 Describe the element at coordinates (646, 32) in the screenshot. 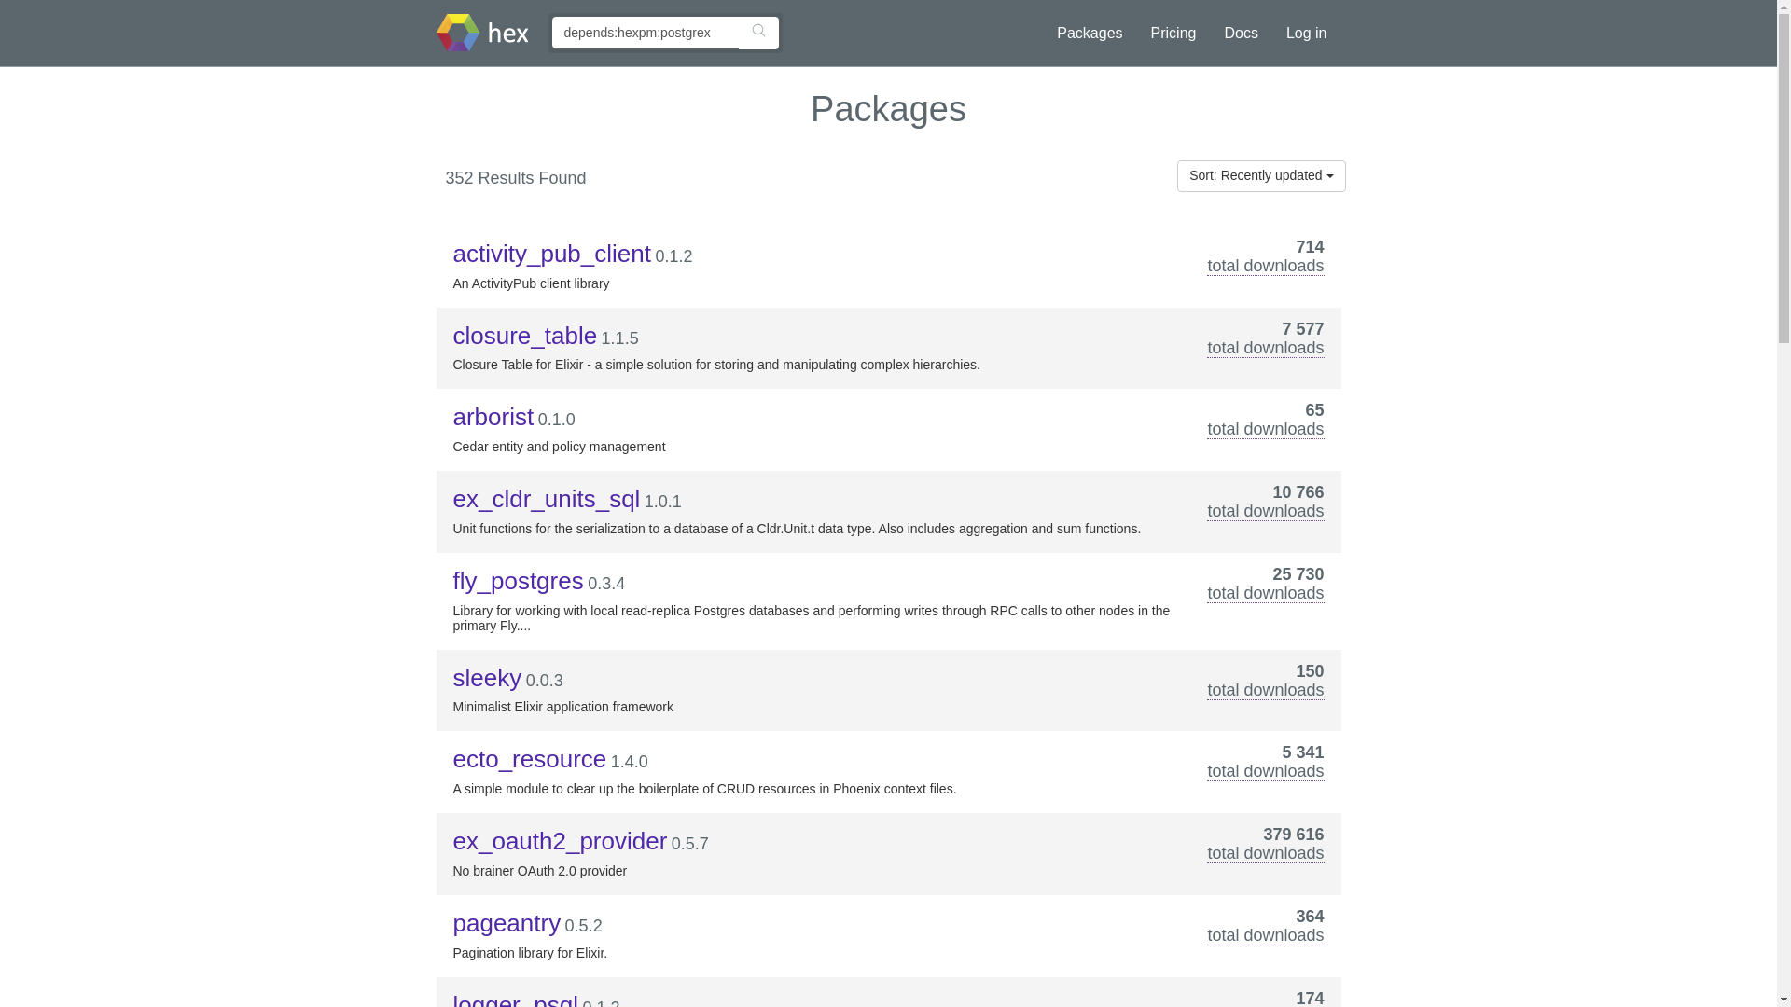

I see `depends:hexpm:postgrex` at that location.